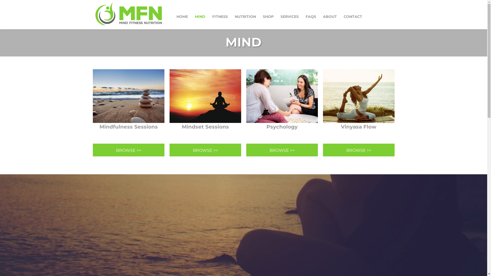 This screenshot has height=276, width=491. I want to click on BROWSE >>, so click(282, 150).